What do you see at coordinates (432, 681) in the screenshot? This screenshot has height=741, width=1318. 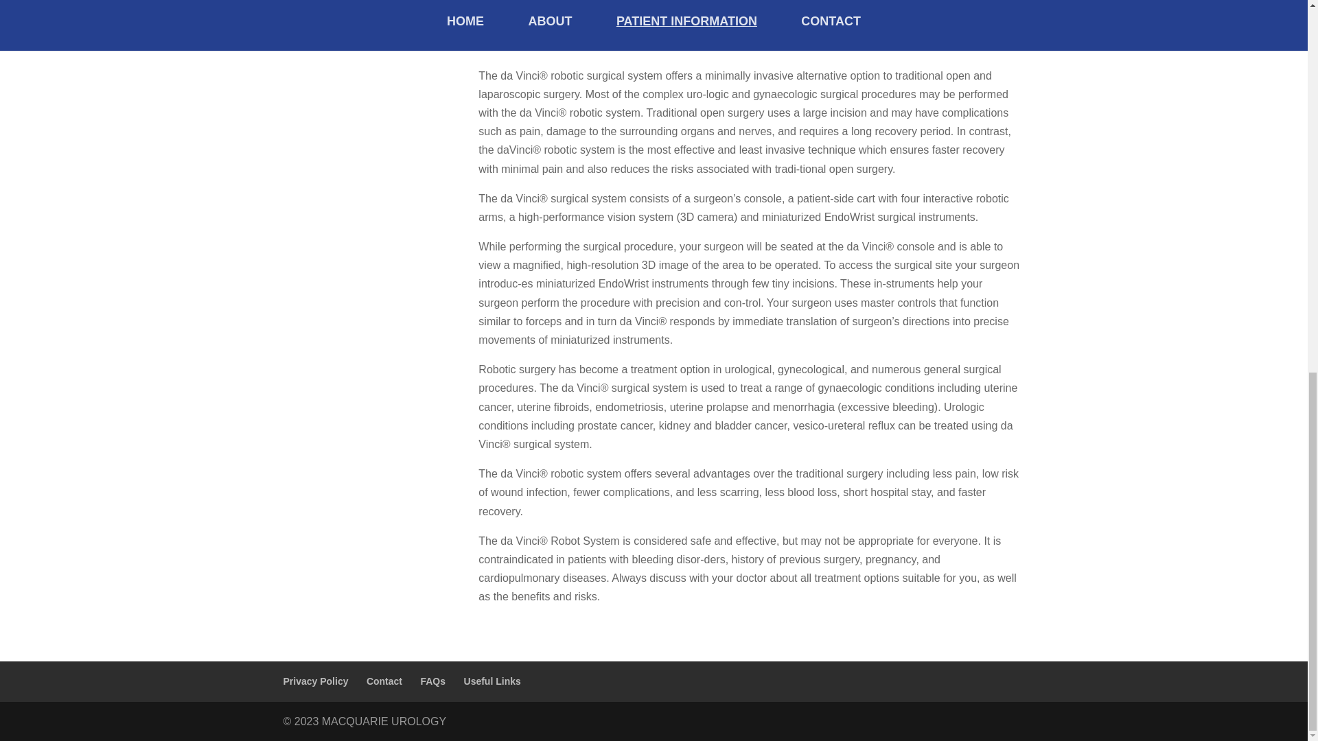 I see `FAQs` at bounding box center [432, 681].